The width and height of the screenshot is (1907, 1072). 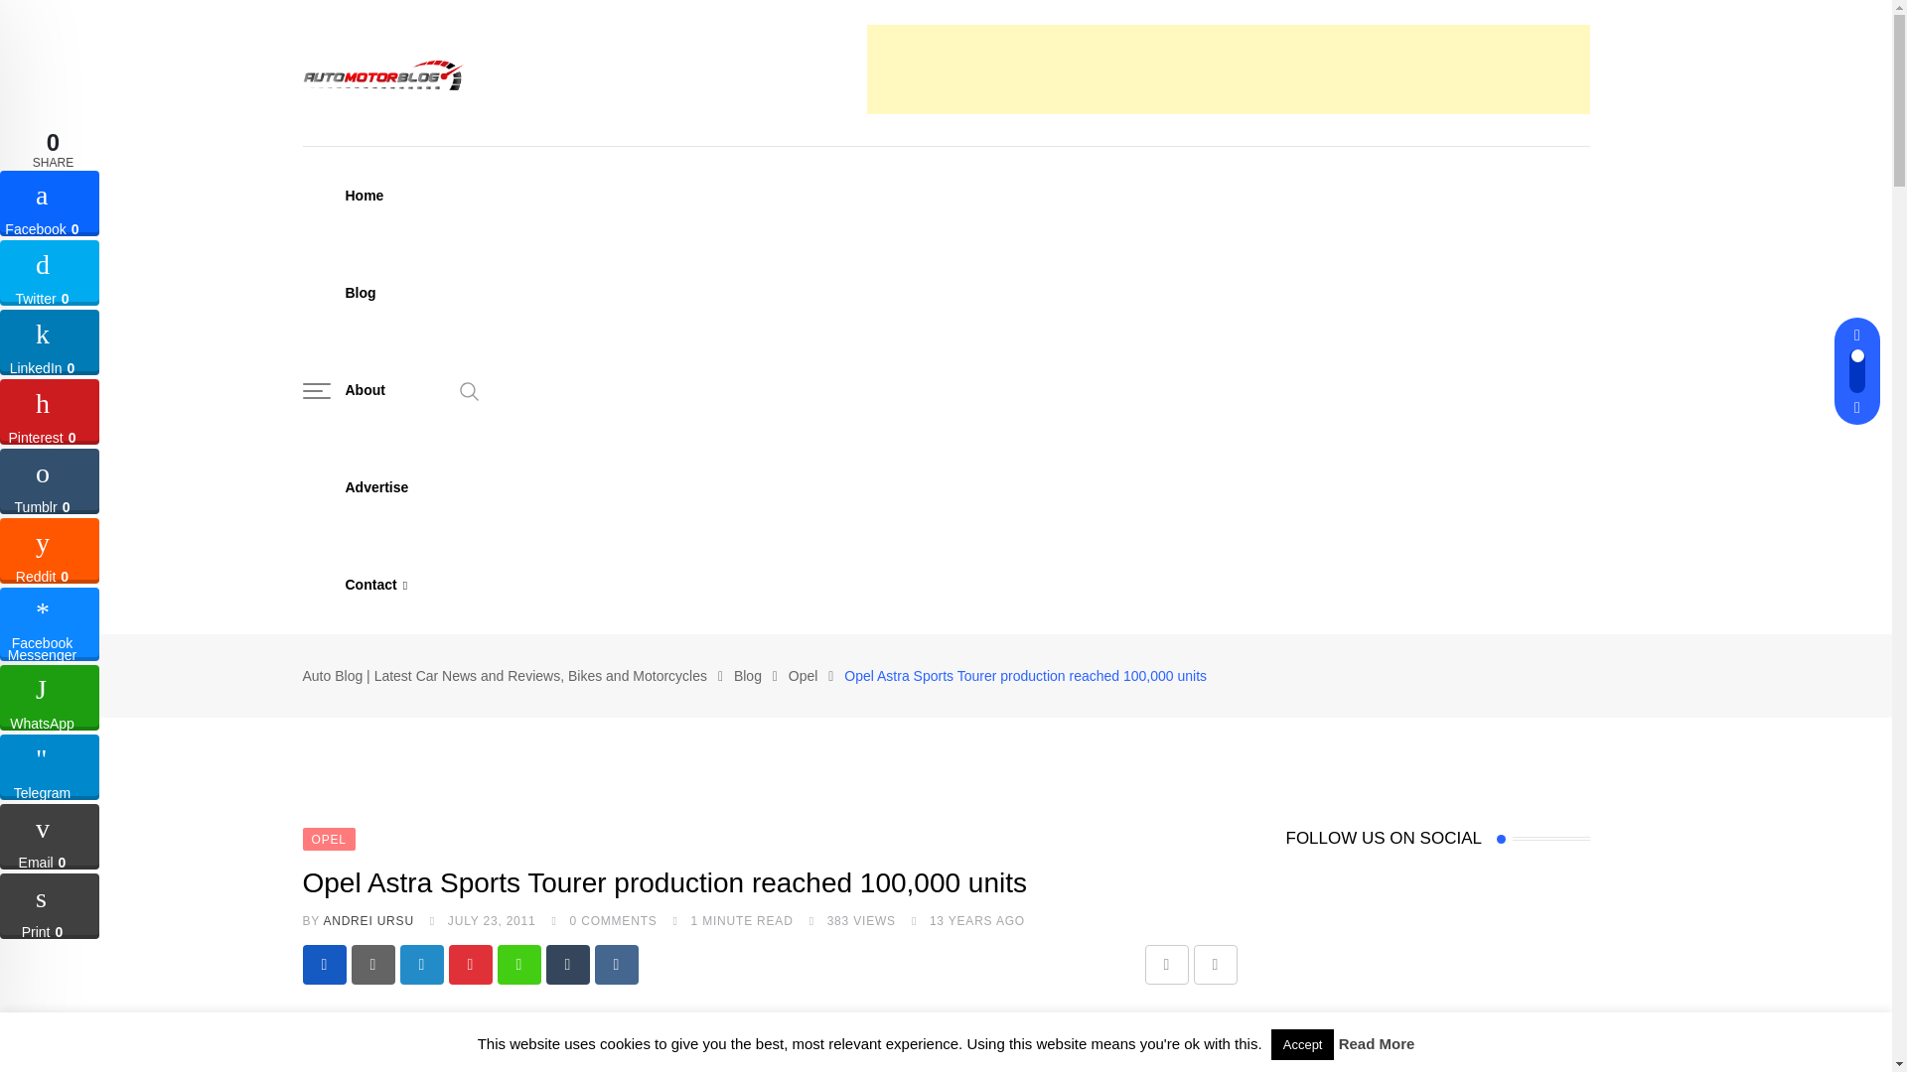 What do you see at coordinates (1291, 671) in the screenshot?
I see `on` at bounding box center [1291, 671].